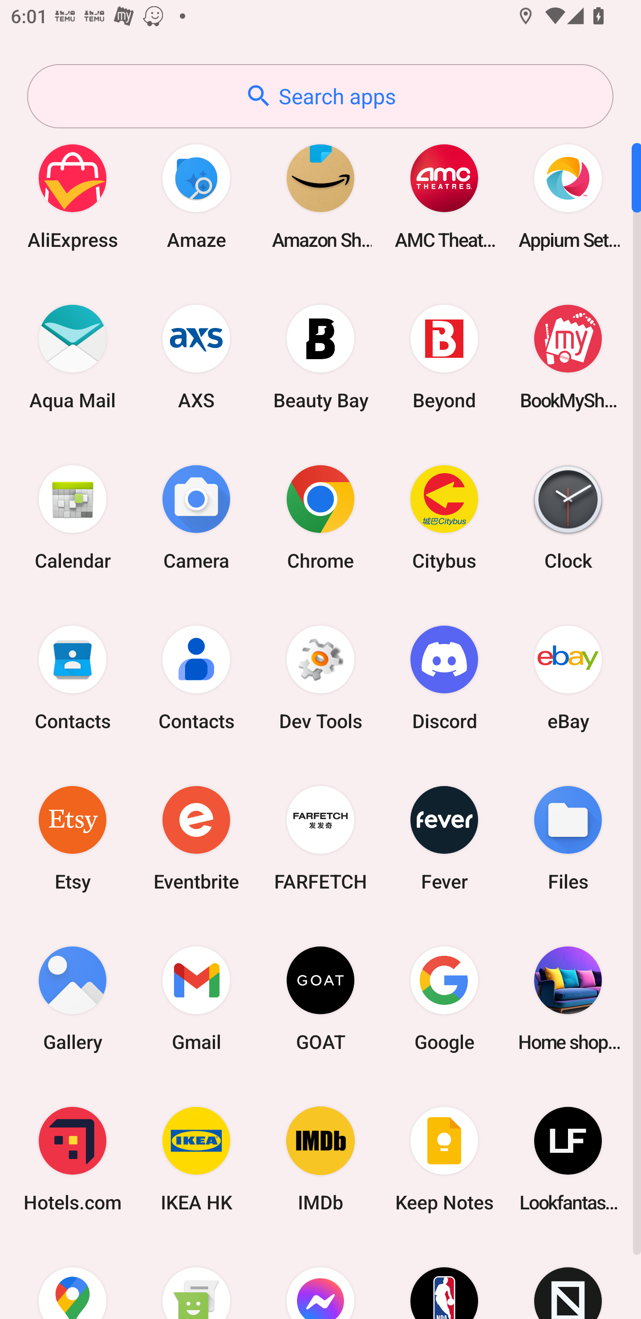  Describe the element at coordinates (568, 196) in the screenshot. I see `Appium Settings` at that location.